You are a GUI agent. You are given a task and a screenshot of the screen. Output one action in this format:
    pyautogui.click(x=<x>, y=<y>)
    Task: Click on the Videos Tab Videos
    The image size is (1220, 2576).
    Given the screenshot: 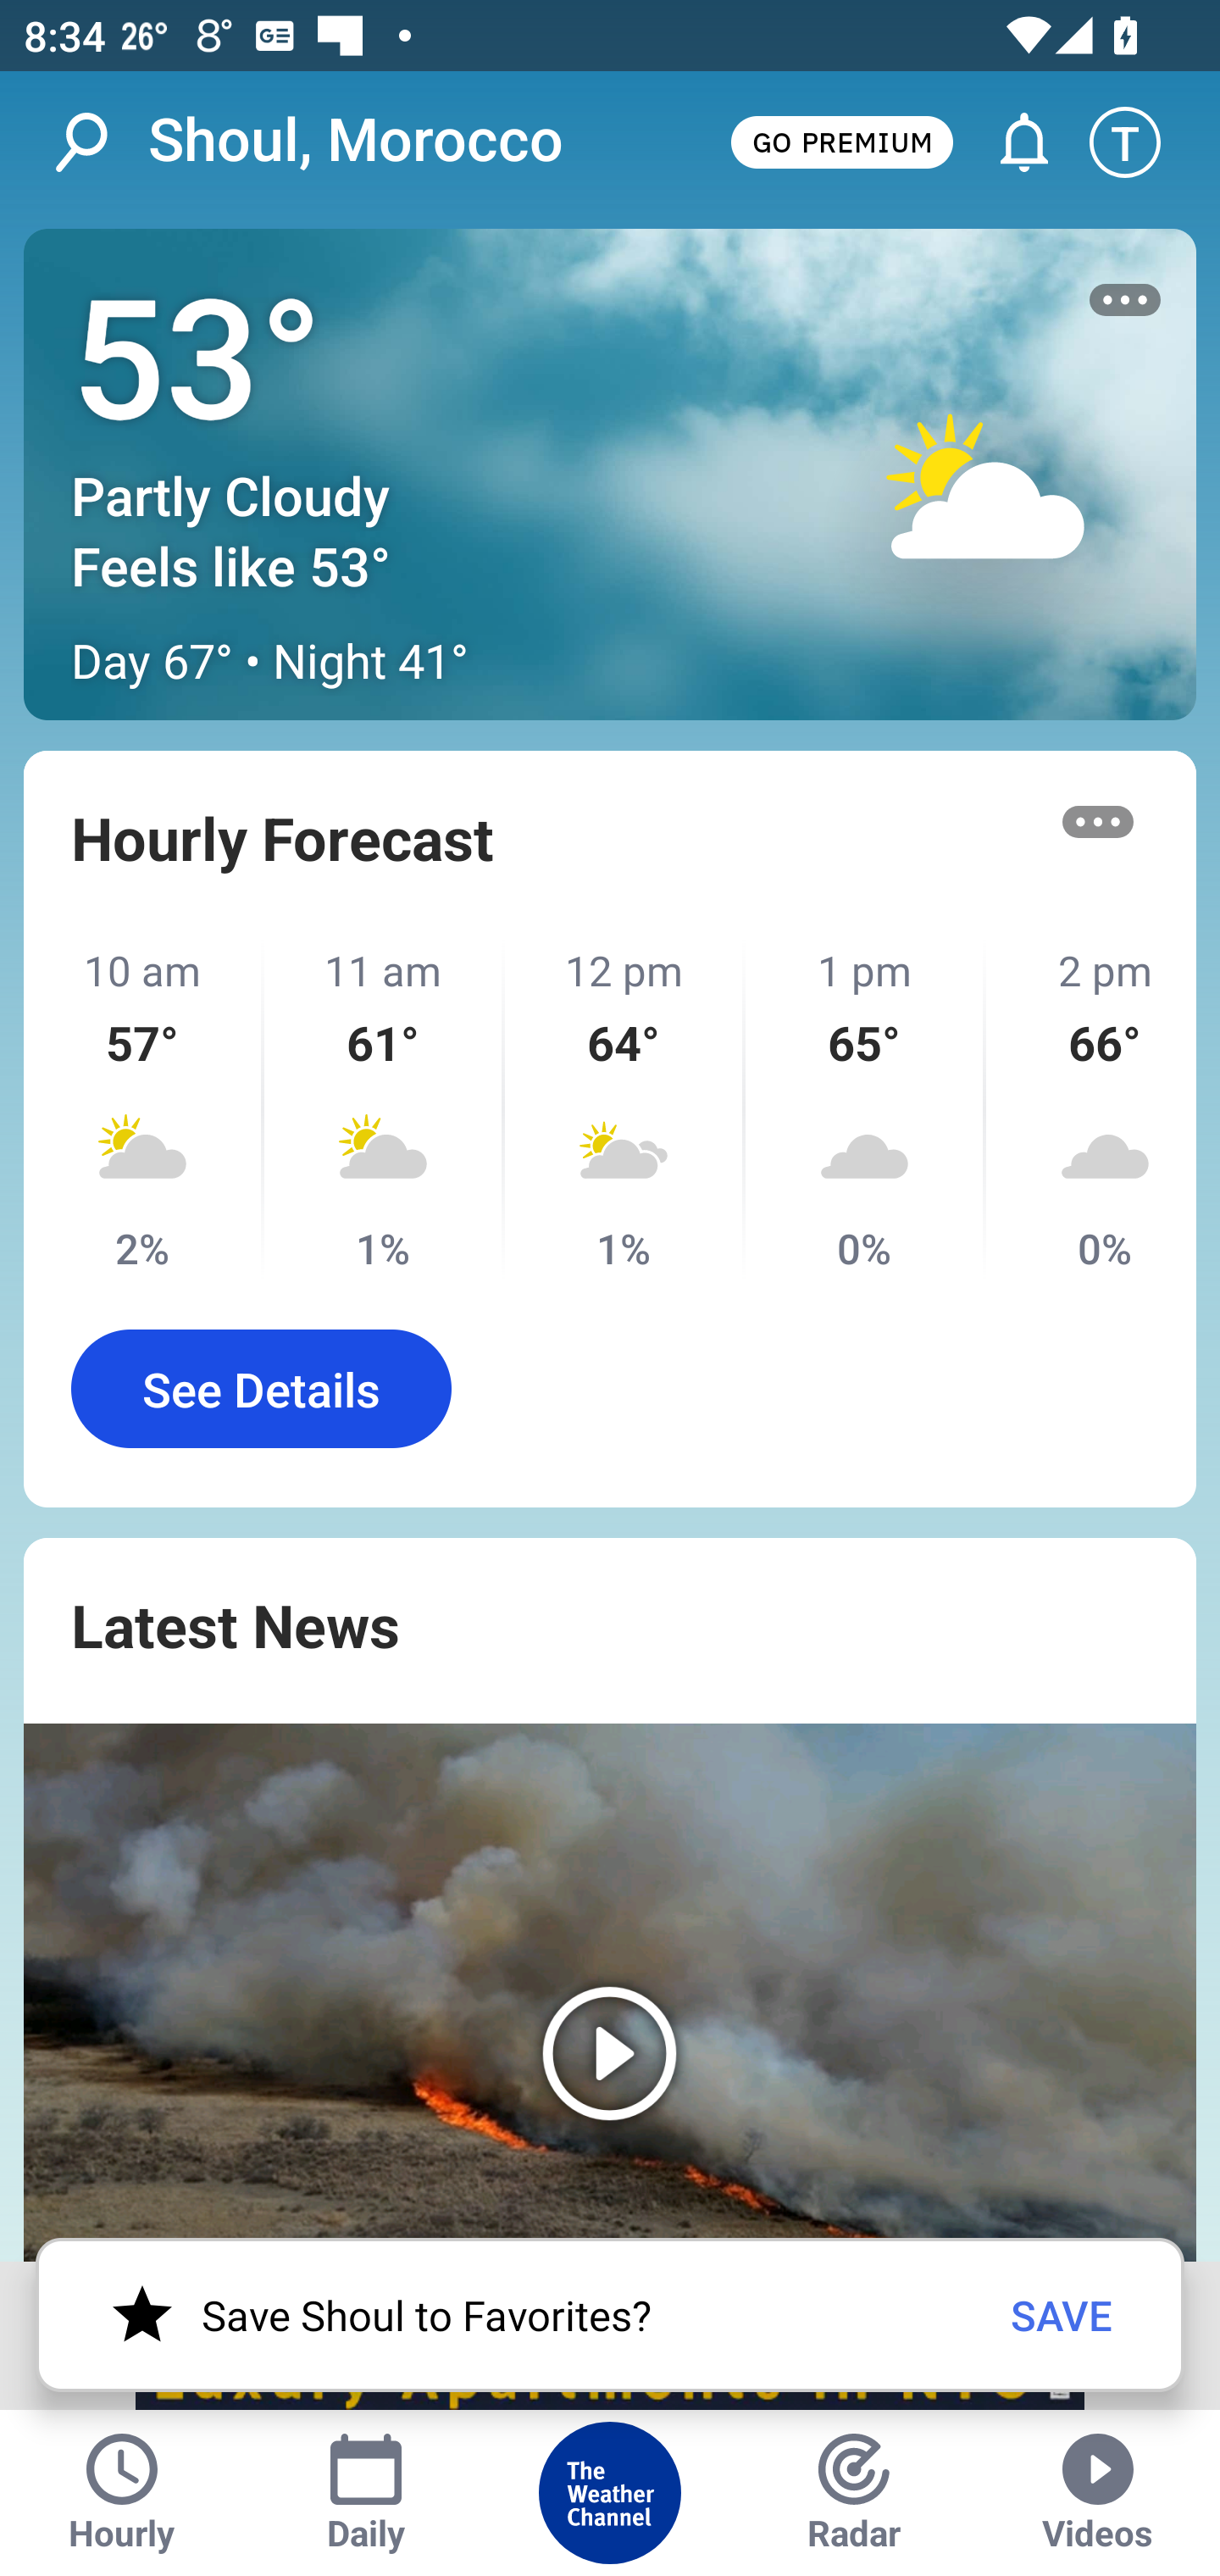 What is the action you would take?
    pyautogui.click(x=1098, y=2493)
    